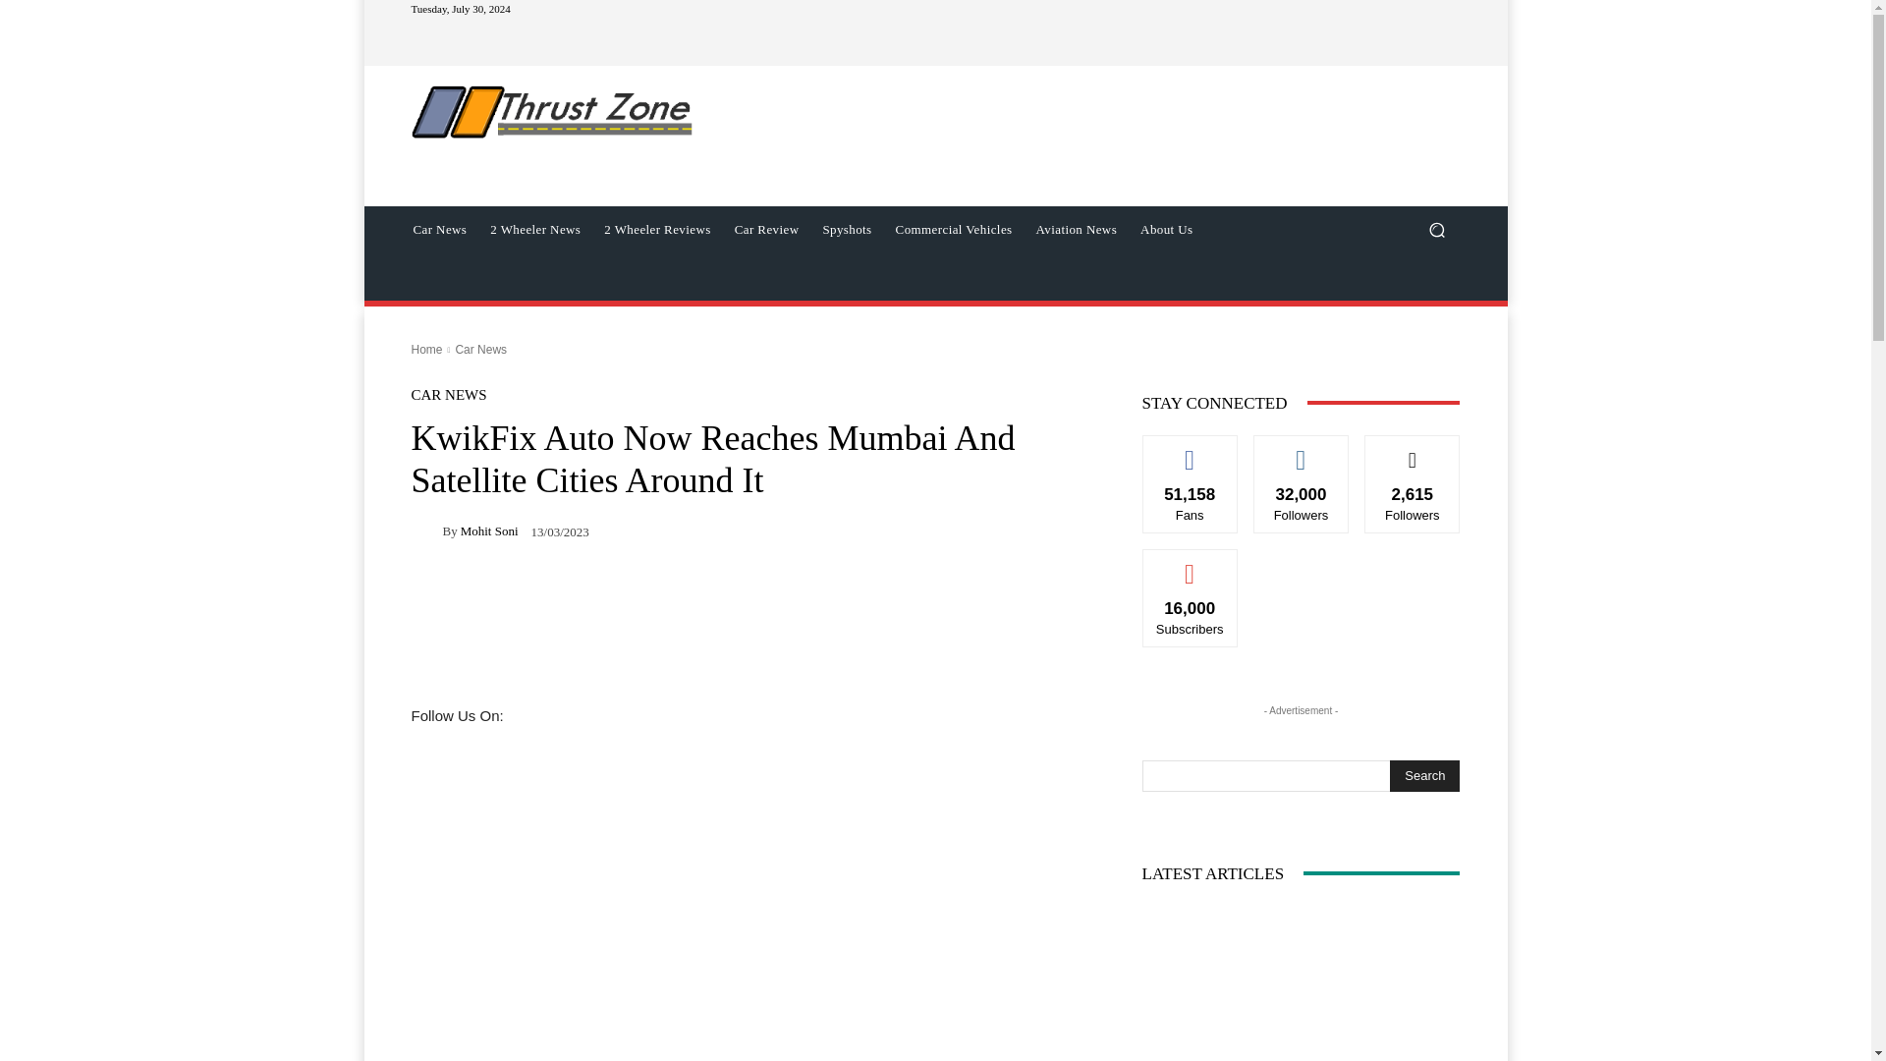  Describe the element at coordinates (480, 349) in the screenshot. I see `View all posts in Car News` at that location.